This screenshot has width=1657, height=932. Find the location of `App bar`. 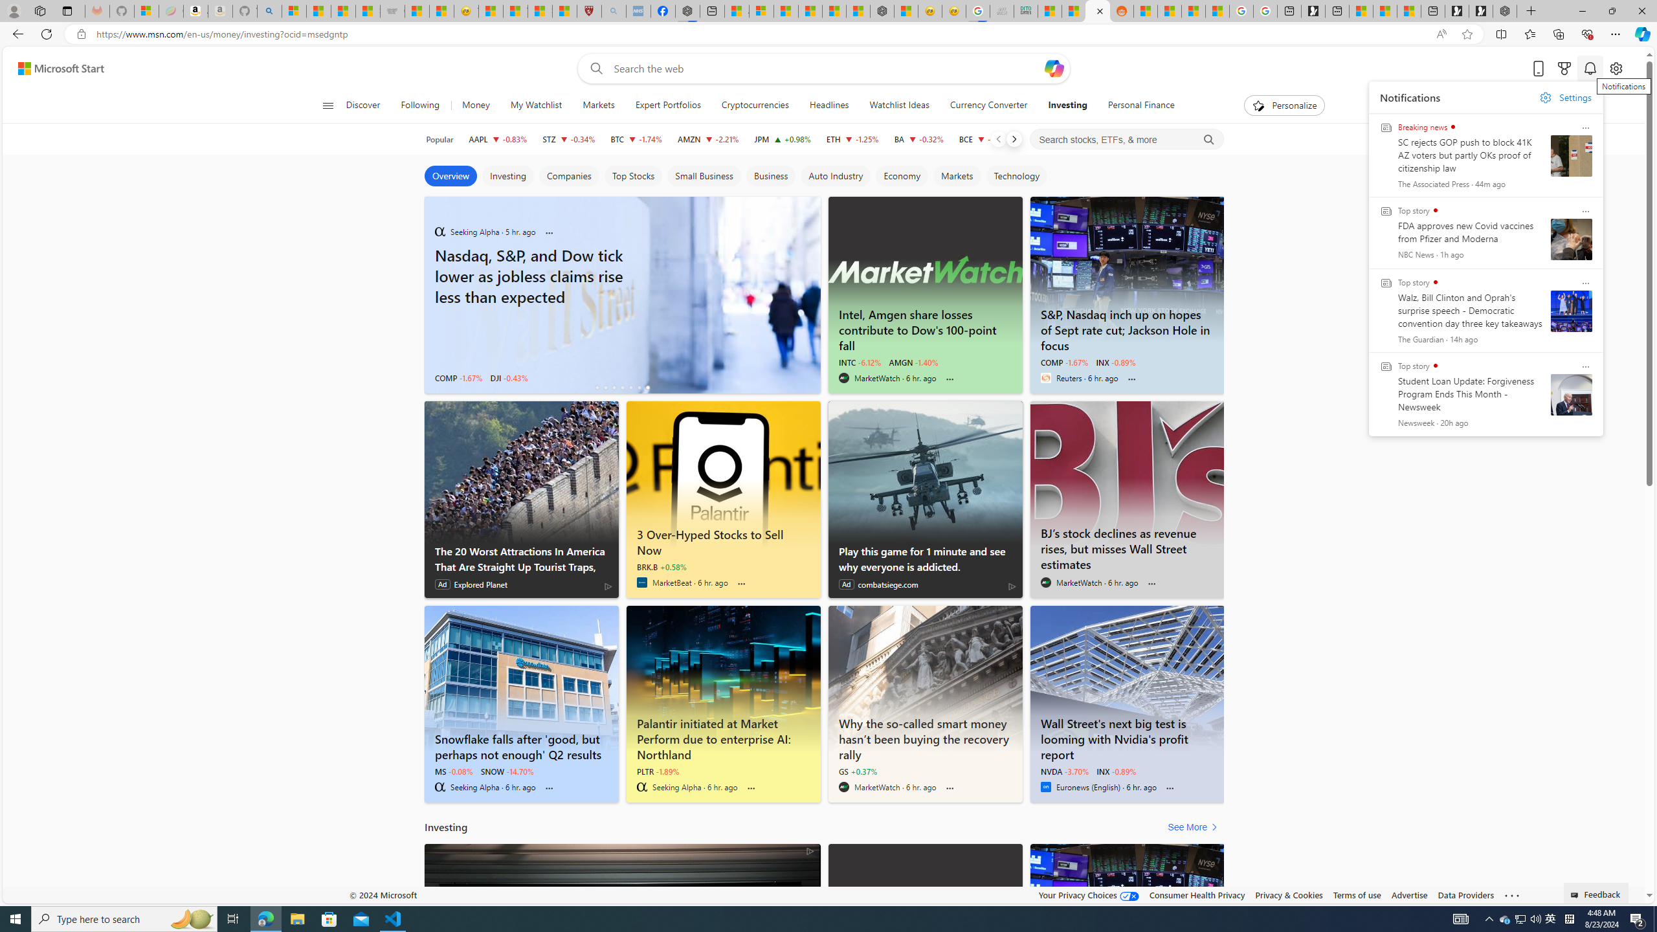

App bar is located at coordinates (828, 34).